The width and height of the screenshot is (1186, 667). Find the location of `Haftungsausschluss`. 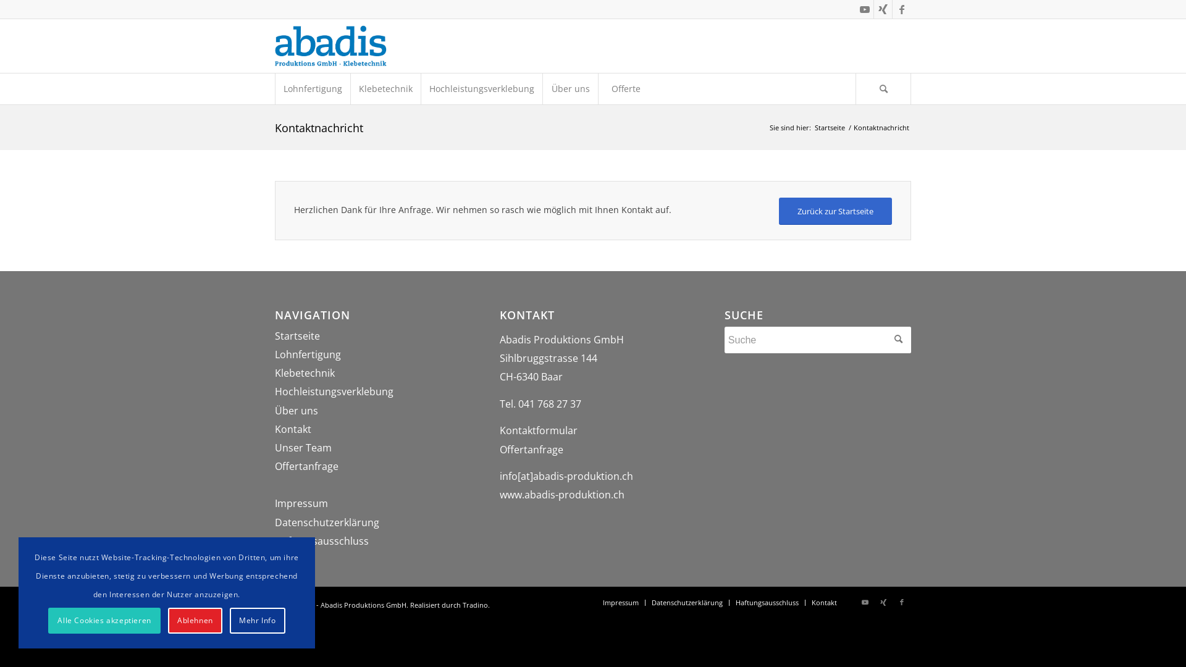

Haftungsausschluss is located at coordinates (322, 541).